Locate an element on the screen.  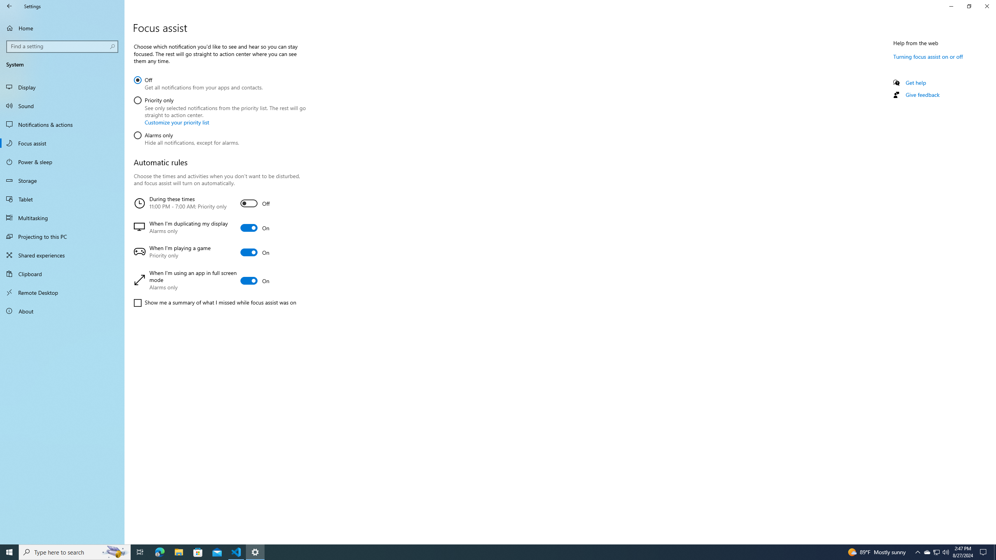
Customize your priority list is located at coordinates (62, 311).